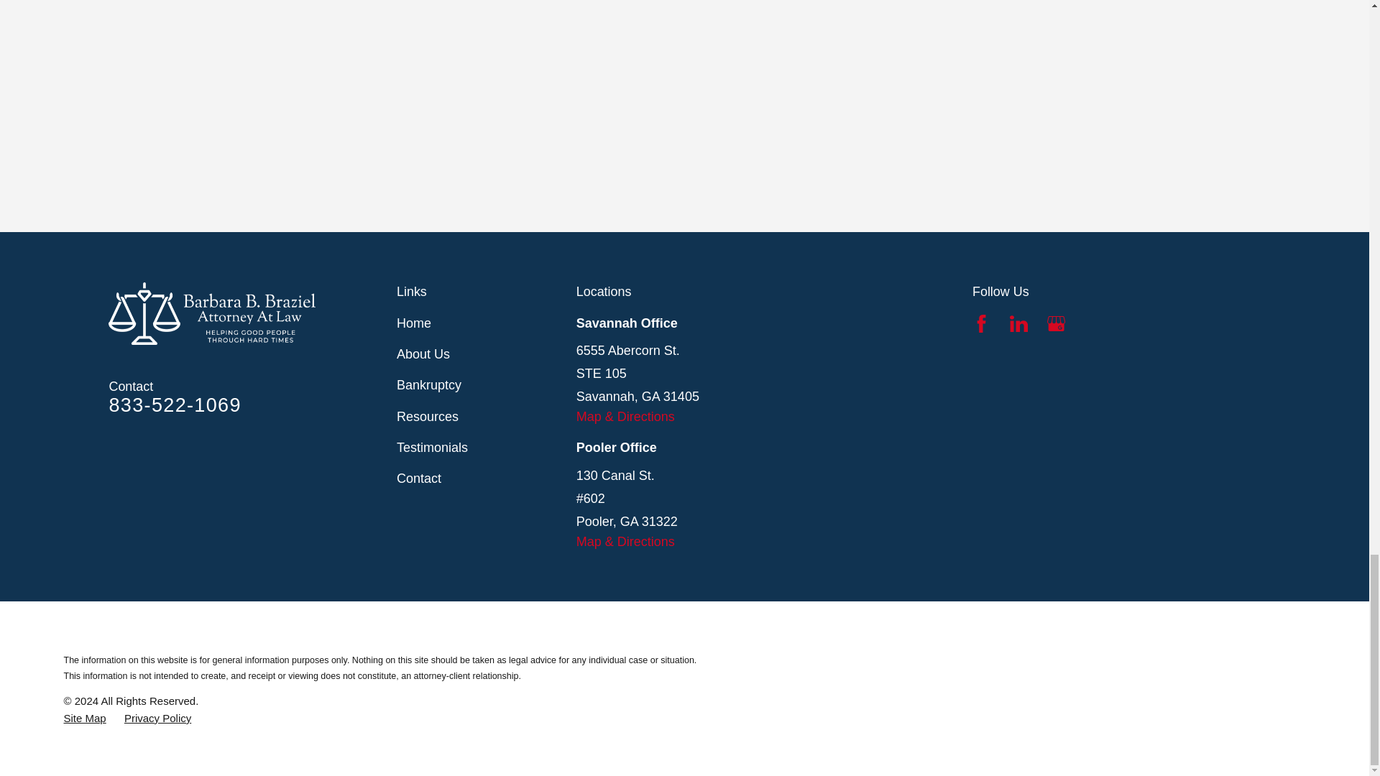  I want to click on Home, so click(253, 313).